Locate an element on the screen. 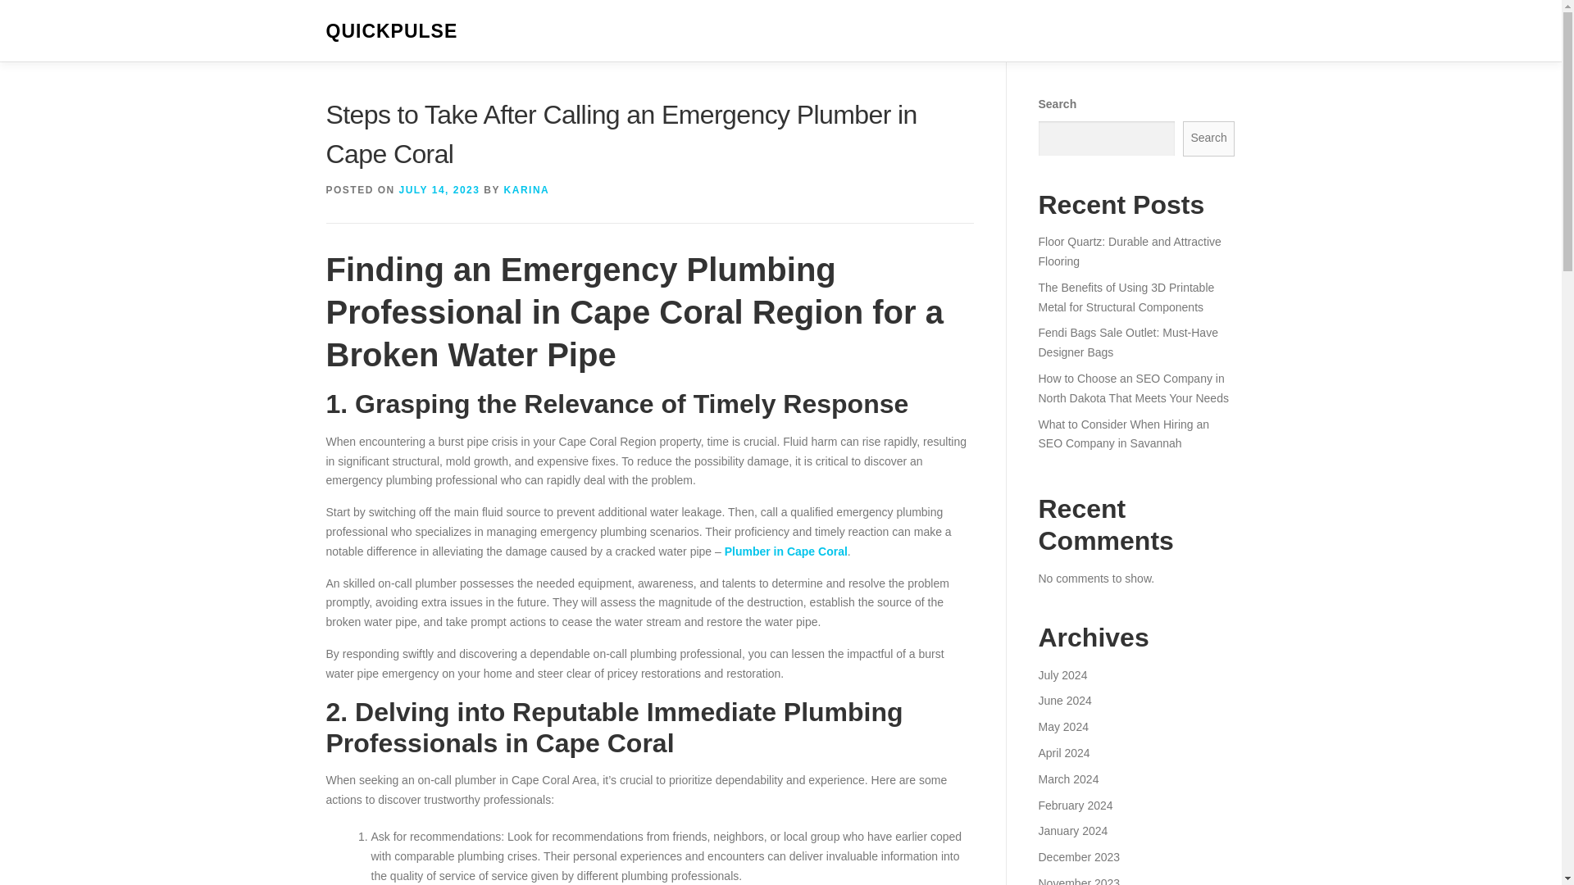 Image resolution: width=1574 pixels, height=885 pixels. May 2024 is located at coordinates (1062, 727).